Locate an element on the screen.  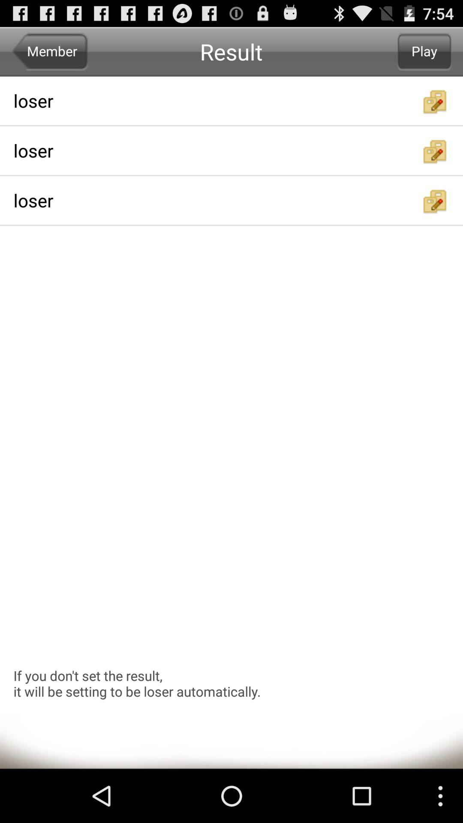
select to save to a file is located at coordinates (435, 151).